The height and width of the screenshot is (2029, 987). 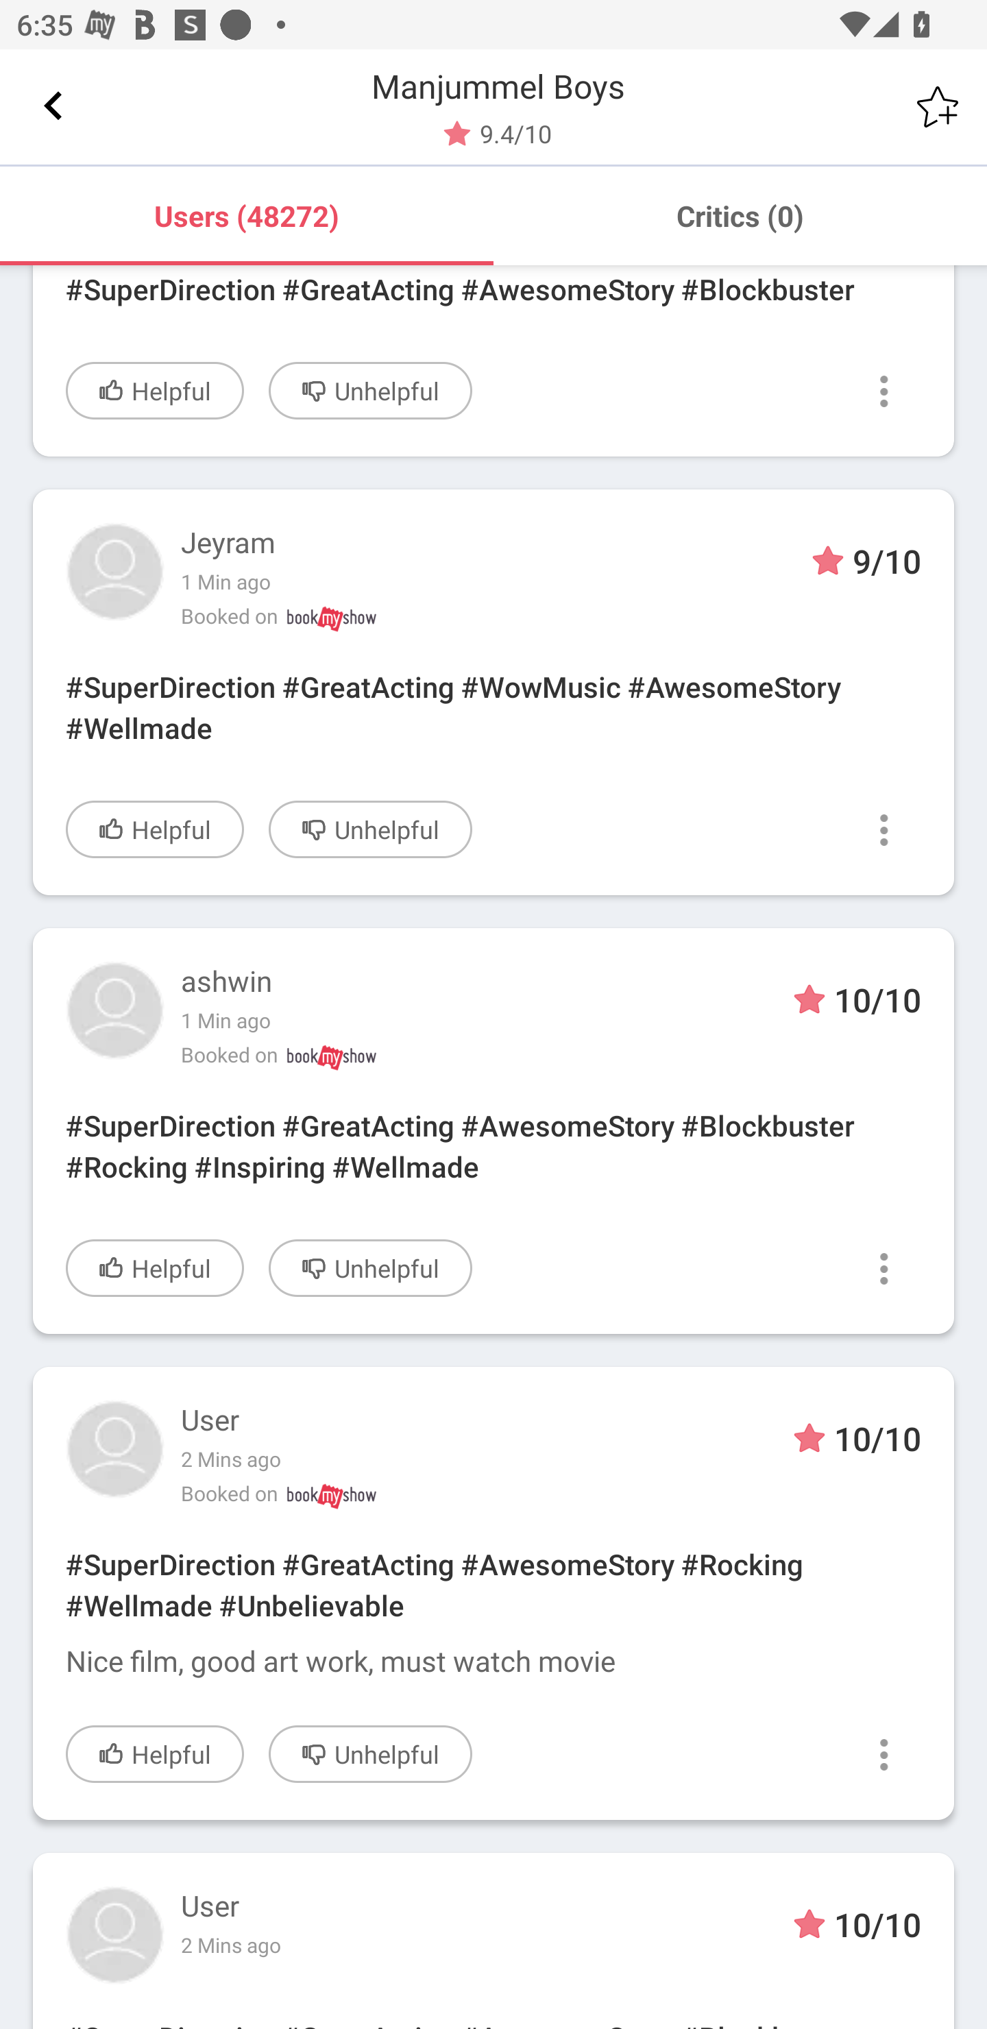 What do you see at coordinates (53, 106) in the screenshot?
I see `Back` at bounding box center [53, 106].